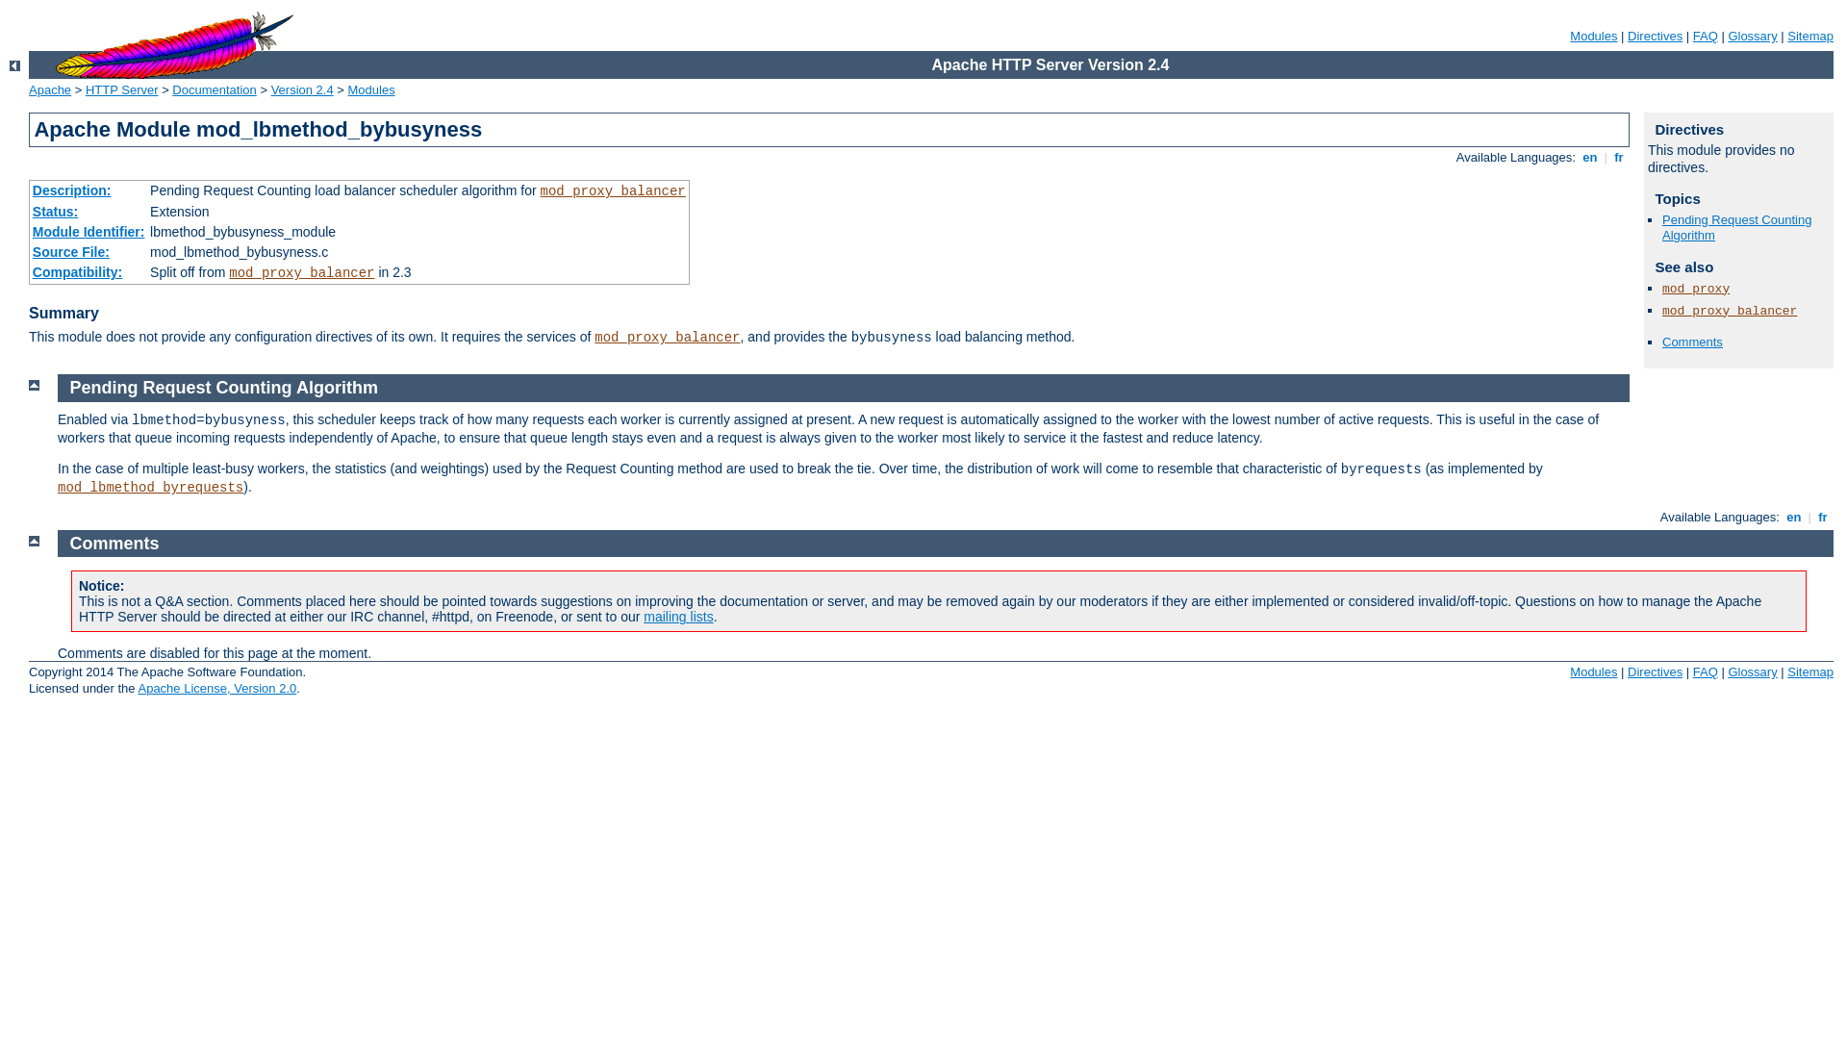  What do you see at coordinates (56, 212) in the screenshot?
I see `Status:` at bounding box center [56, 212].